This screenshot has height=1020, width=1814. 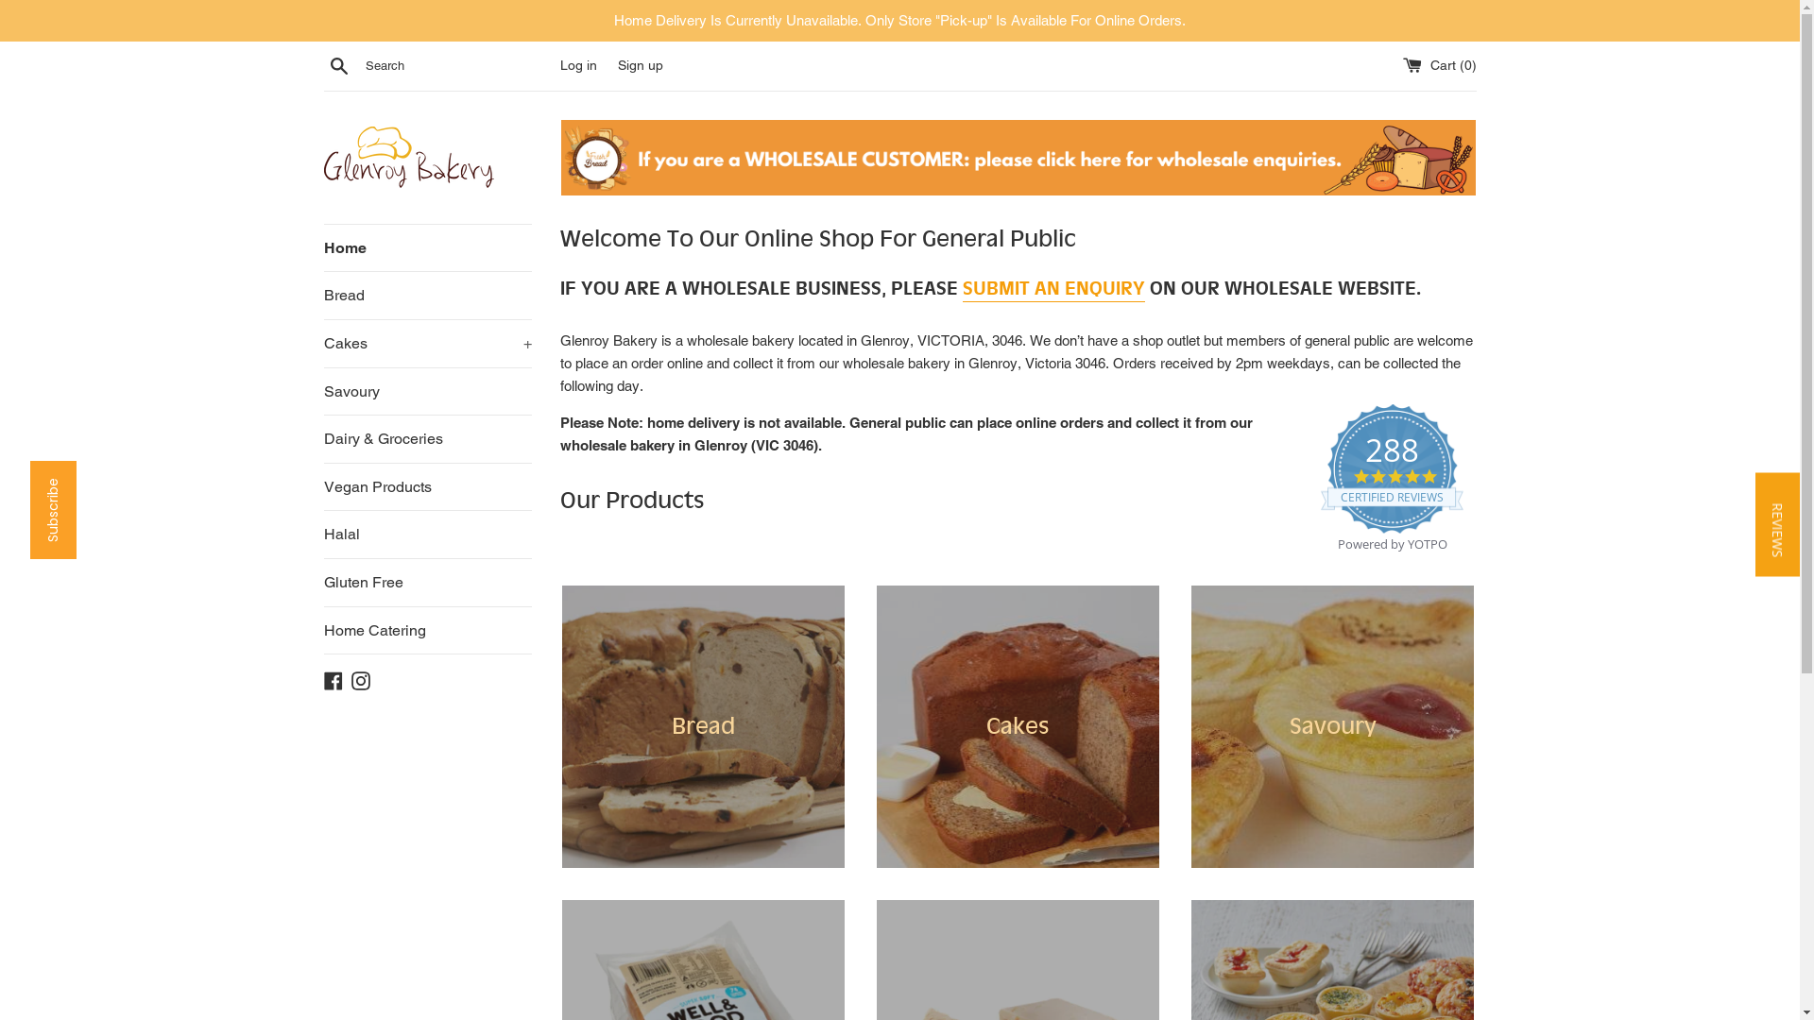 What do you see at coordinates (641, 65) in the screenshot?
I see `Sign up` at bounding box center [641, 65].